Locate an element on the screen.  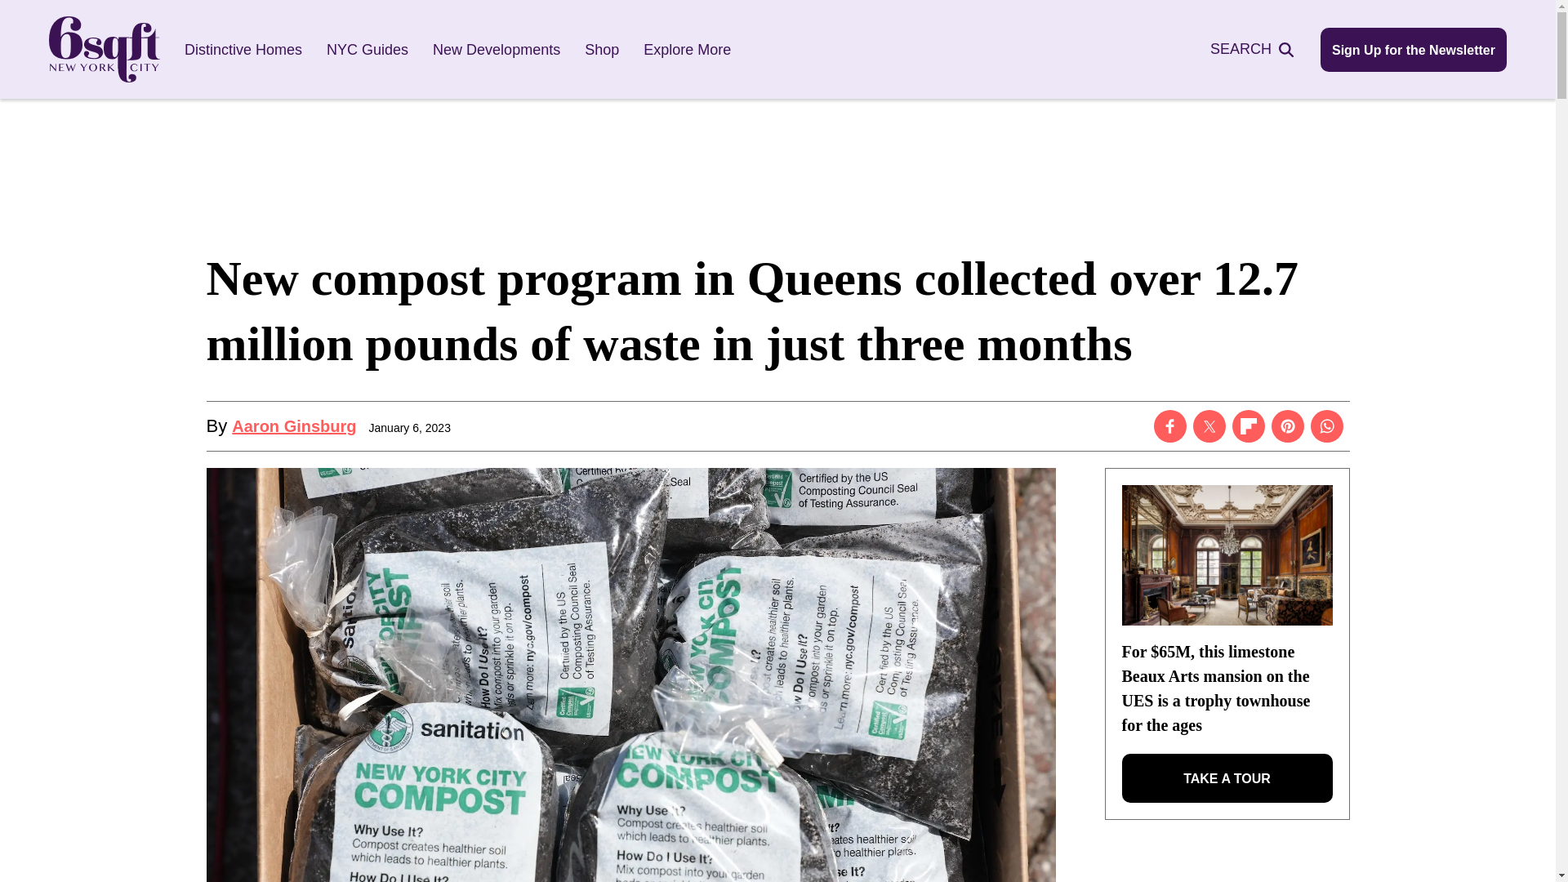
NYC Guides is located at coordinates (367, 49).